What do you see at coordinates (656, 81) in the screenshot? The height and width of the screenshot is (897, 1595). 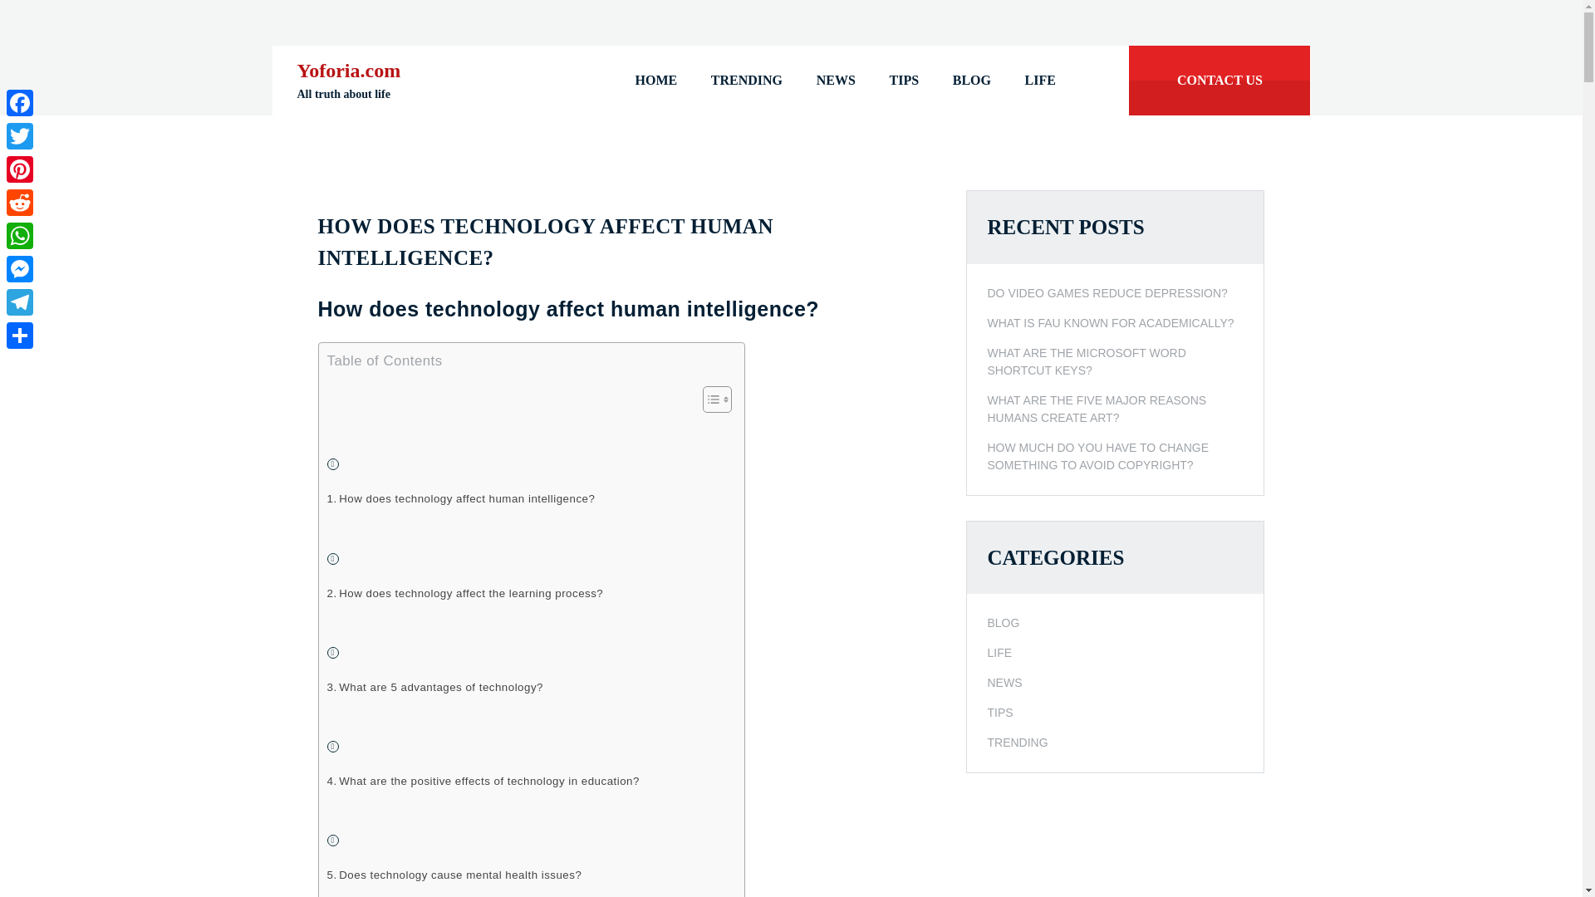 I see `HOME` at bounding box center [656, 81].